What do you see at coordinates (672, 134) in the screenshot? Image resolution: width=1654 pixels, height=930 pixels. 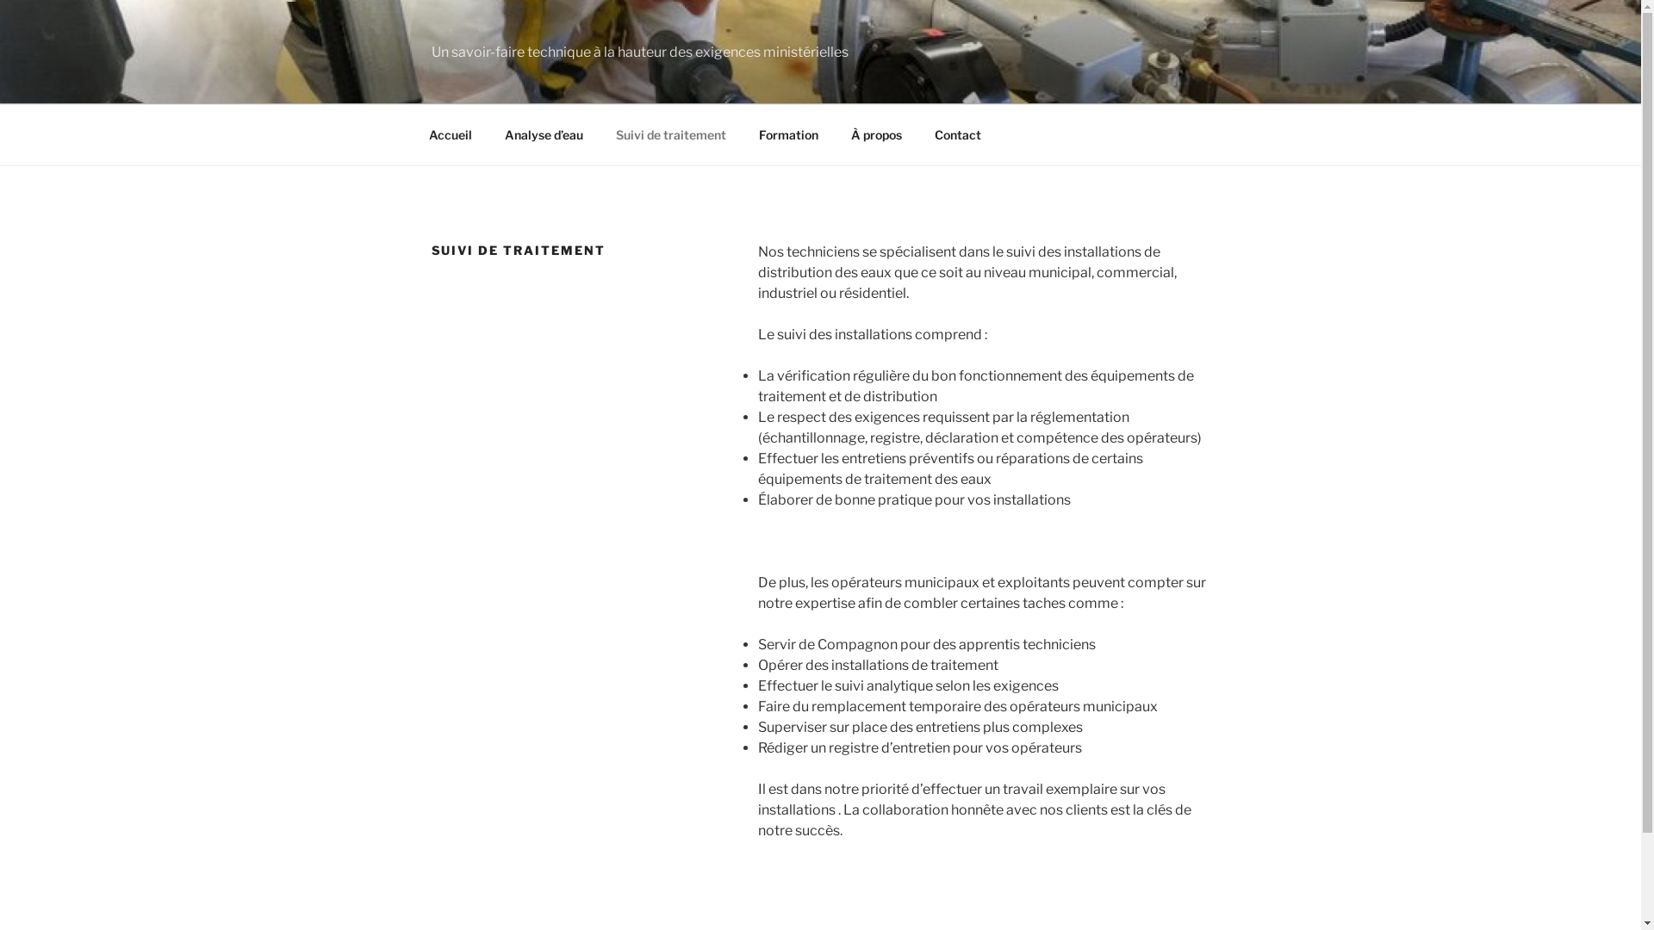 I see `Suivi de traitement` at bounding box center [672, 134].